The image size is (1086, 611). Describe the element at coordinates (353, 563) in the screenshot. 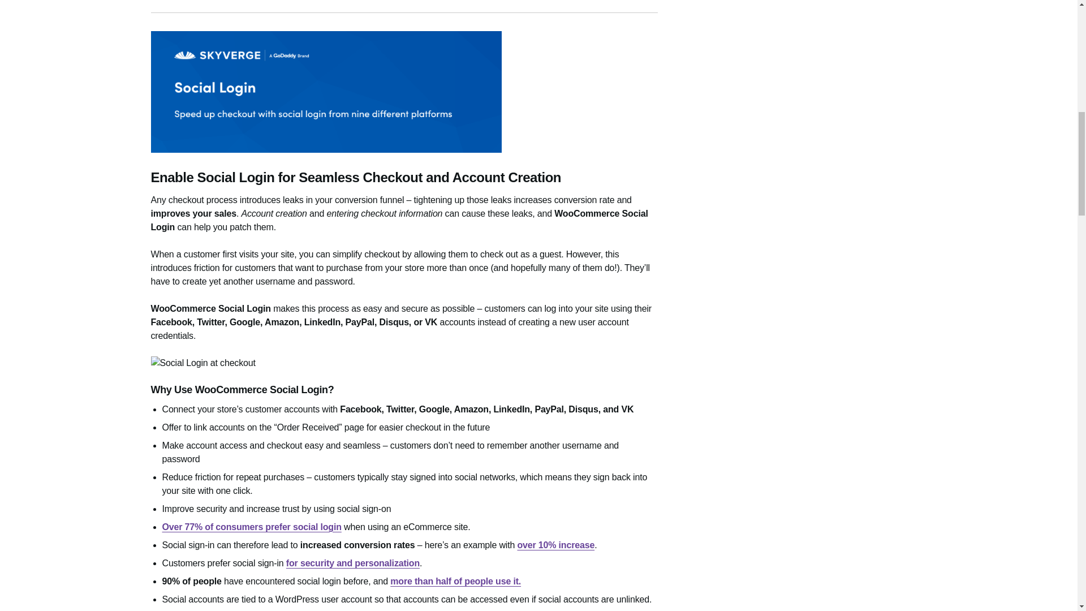

I see `for security and personalization` at that location.